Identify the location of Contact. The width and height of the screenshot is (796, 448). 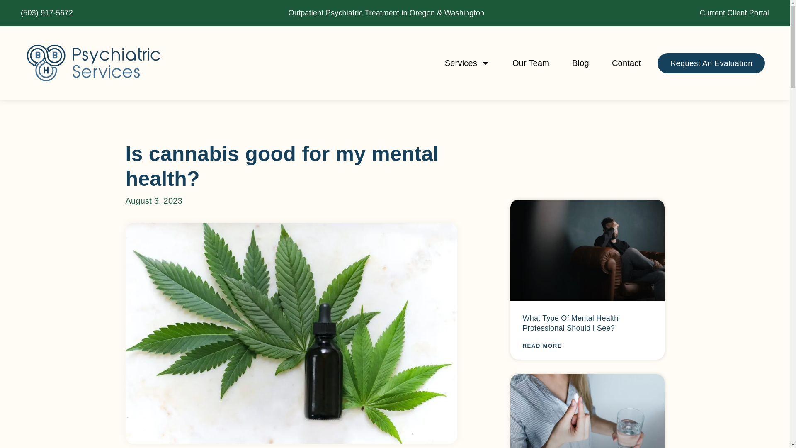
(626, 63).